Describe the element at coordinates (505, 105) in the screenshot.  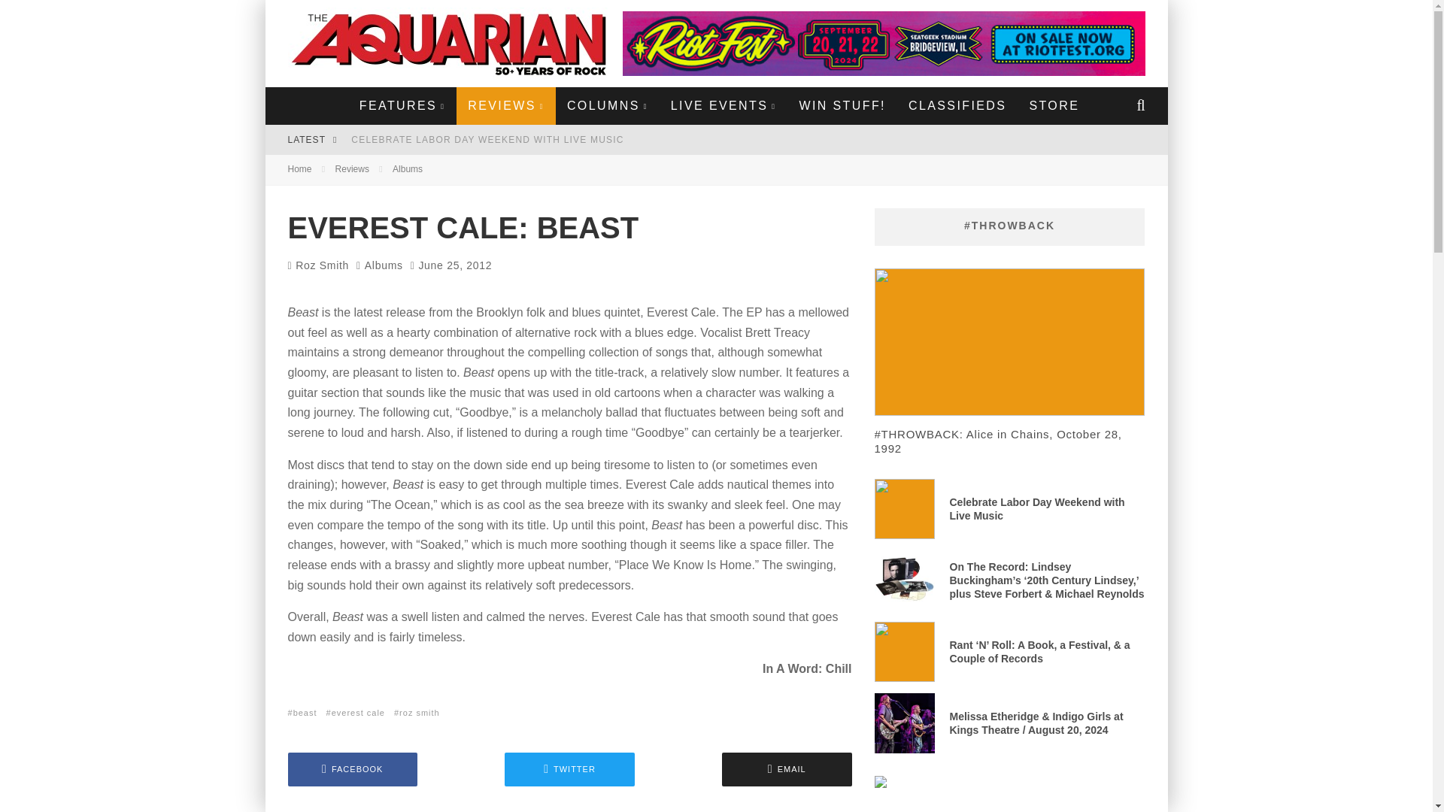
I see `REVIEWS` at that location.